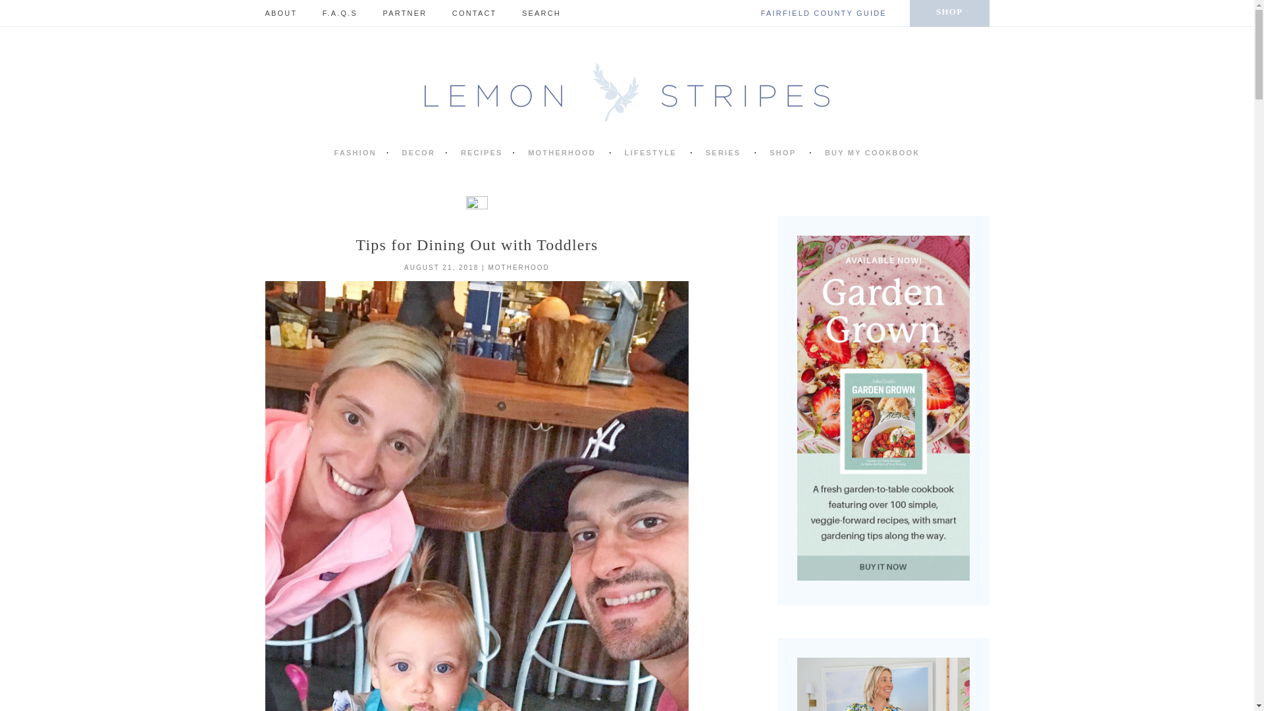 The width and height of the screenshot is (1264, 711). What do you see at coordinates (280, 13) in the screenshot?
I see `ABOUT` at bounding box center [280, 13].